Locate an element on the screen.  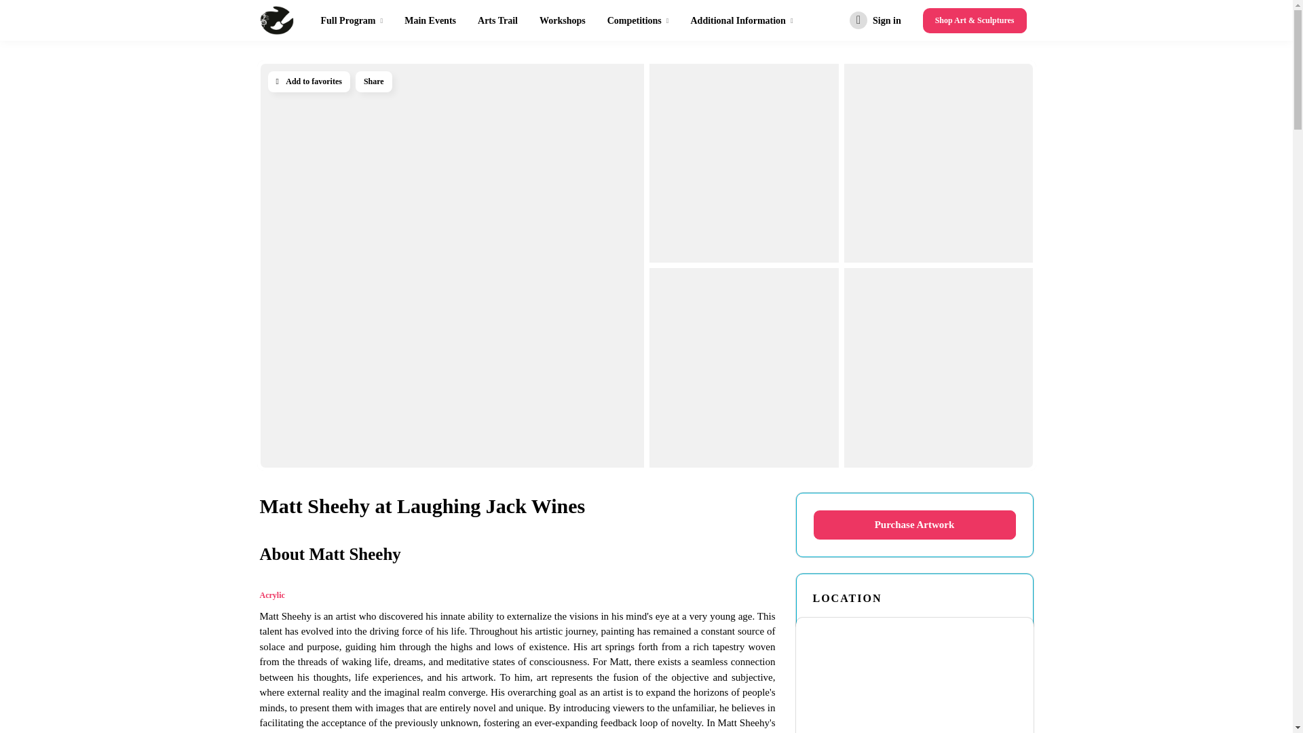
Arts Trail is located at coordinates (498, 20).